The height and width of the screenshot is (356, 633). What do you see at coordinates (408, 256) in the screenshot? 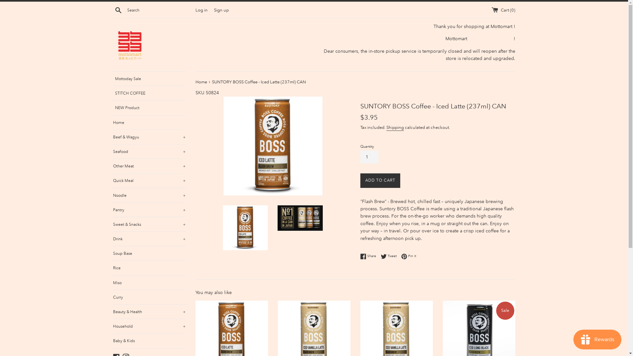
I see `Pin it
Pin on Pinterest` at bounding box center [408, 256].